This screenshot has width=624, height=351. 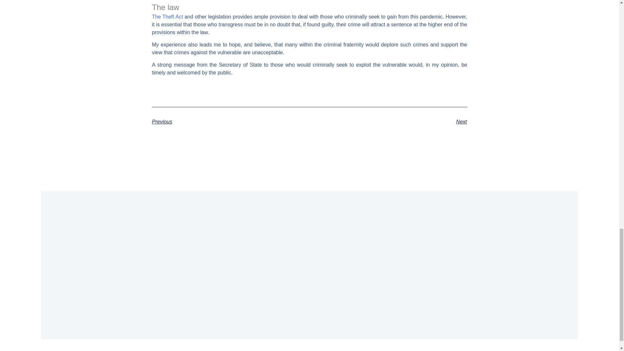 I want to click on The Theft Act, so click(x=167, y=17).